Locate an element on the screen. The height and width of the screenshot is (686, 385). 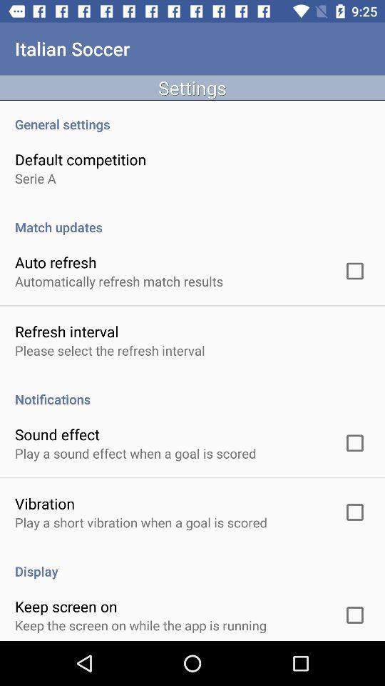
open the app below the settings item is located at coordinates (192, 116).